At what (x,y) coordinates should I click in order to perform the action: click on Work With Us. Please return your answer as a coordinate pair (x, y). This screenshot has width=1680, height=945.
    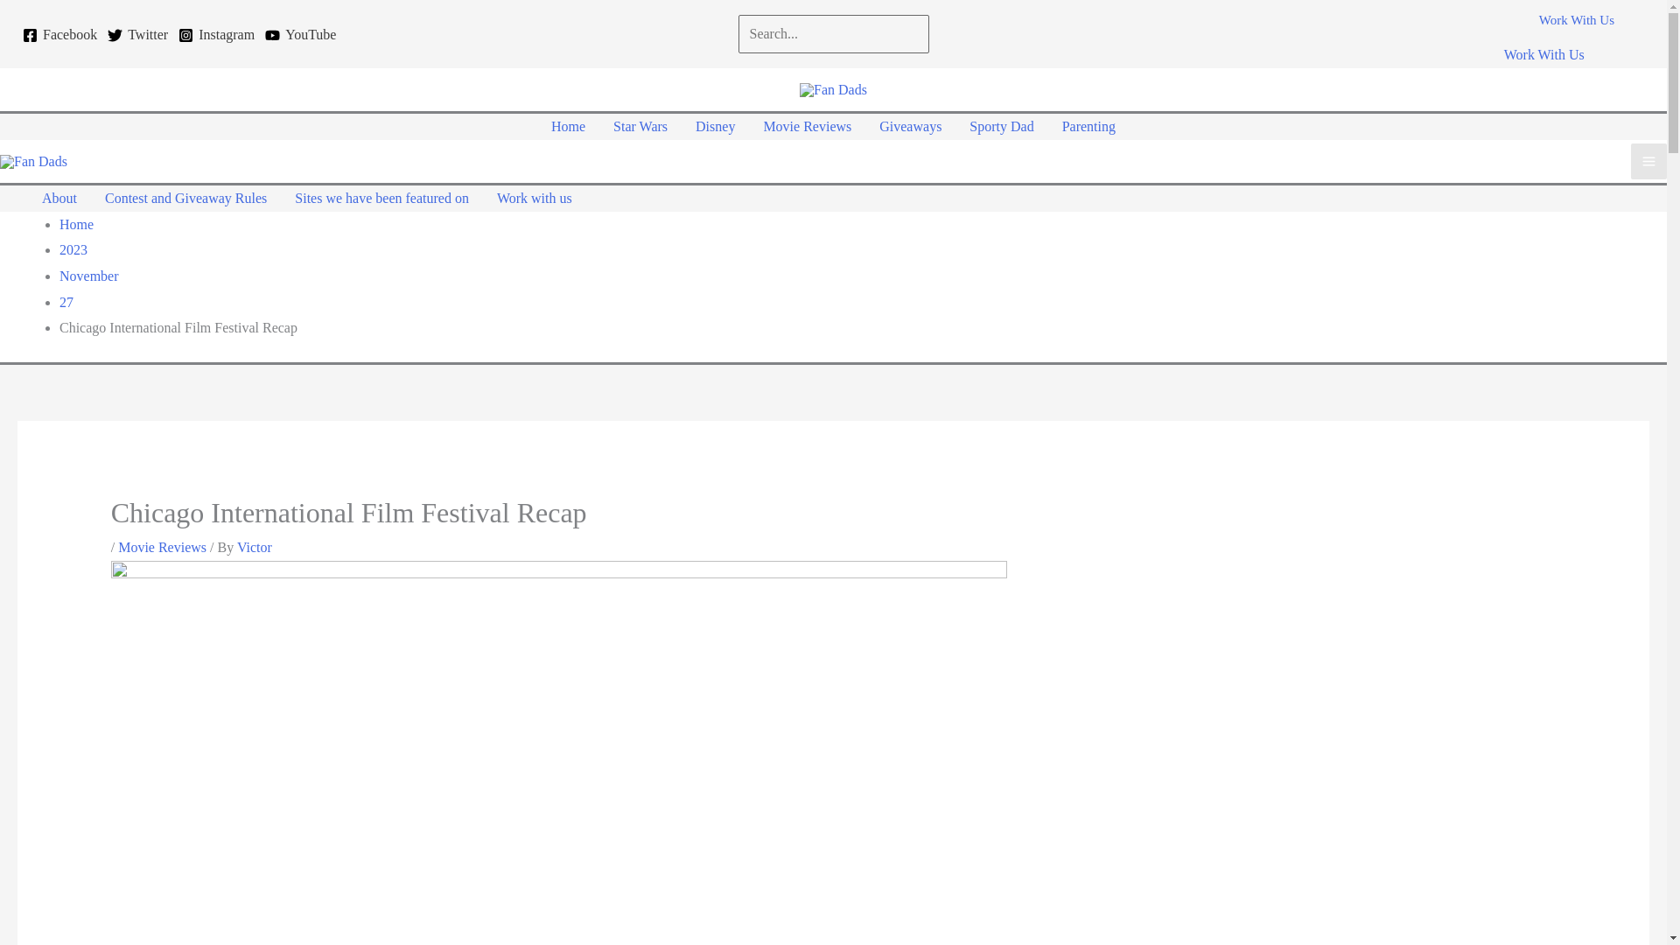
    Looking at the image, I should click on (1543, 54).